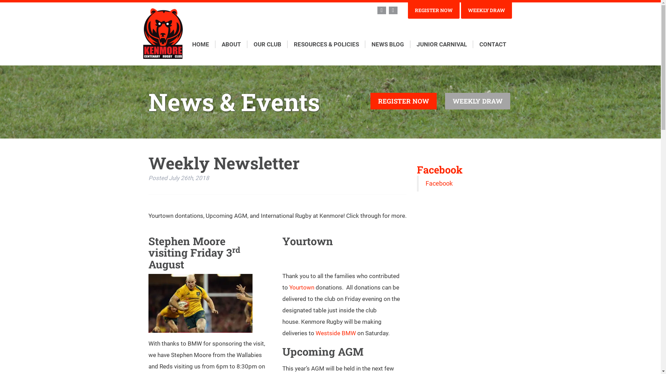 Image resolution: width=666 pixels, height=374 pixels. Describe the element at coordinates (493, 44) in the screenshot. I see `CONTACT` at that location.